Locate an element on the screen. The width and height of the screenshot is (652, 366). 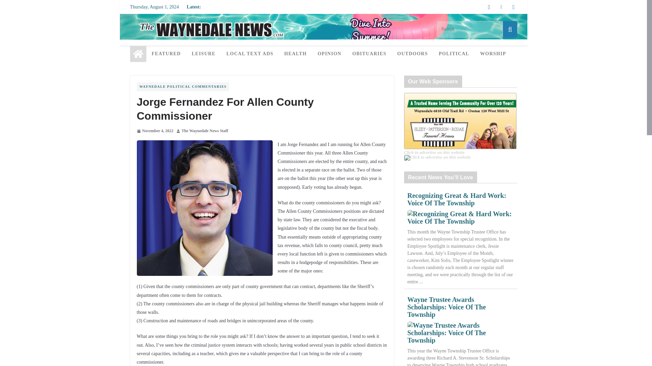
OUTDOORS is located at coordinates (412, 54).